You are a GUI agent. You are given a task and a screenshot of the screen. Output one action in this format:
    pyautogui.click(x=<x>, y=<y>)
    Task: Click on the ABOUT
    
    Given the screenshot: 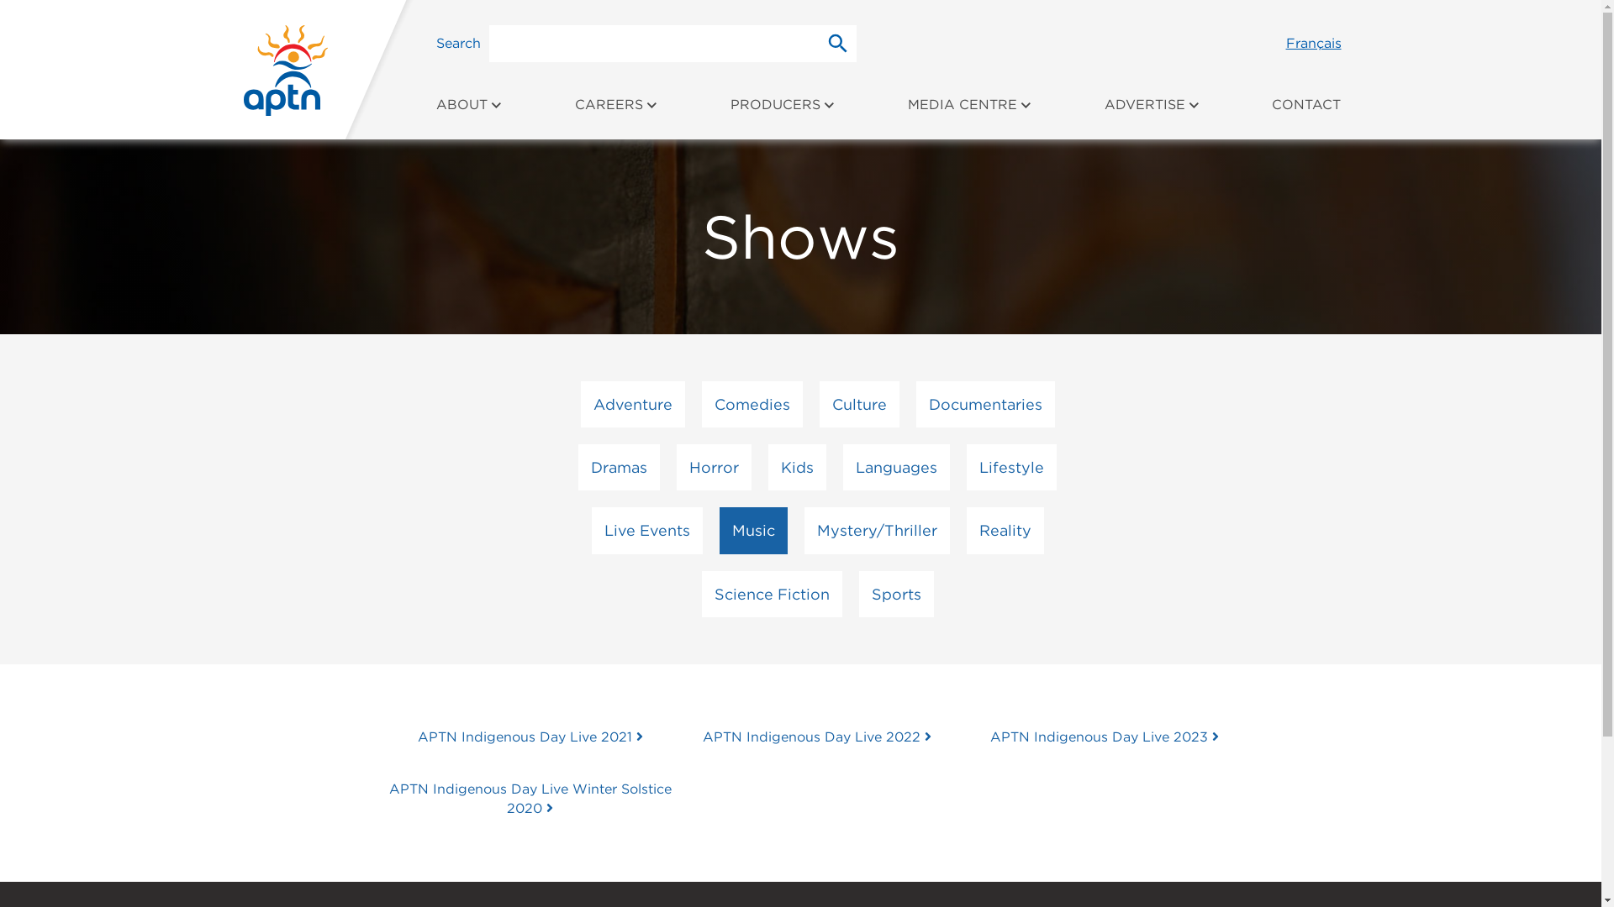 What is the action you would take?
    pyautogui.click(x=469, y=113)
    